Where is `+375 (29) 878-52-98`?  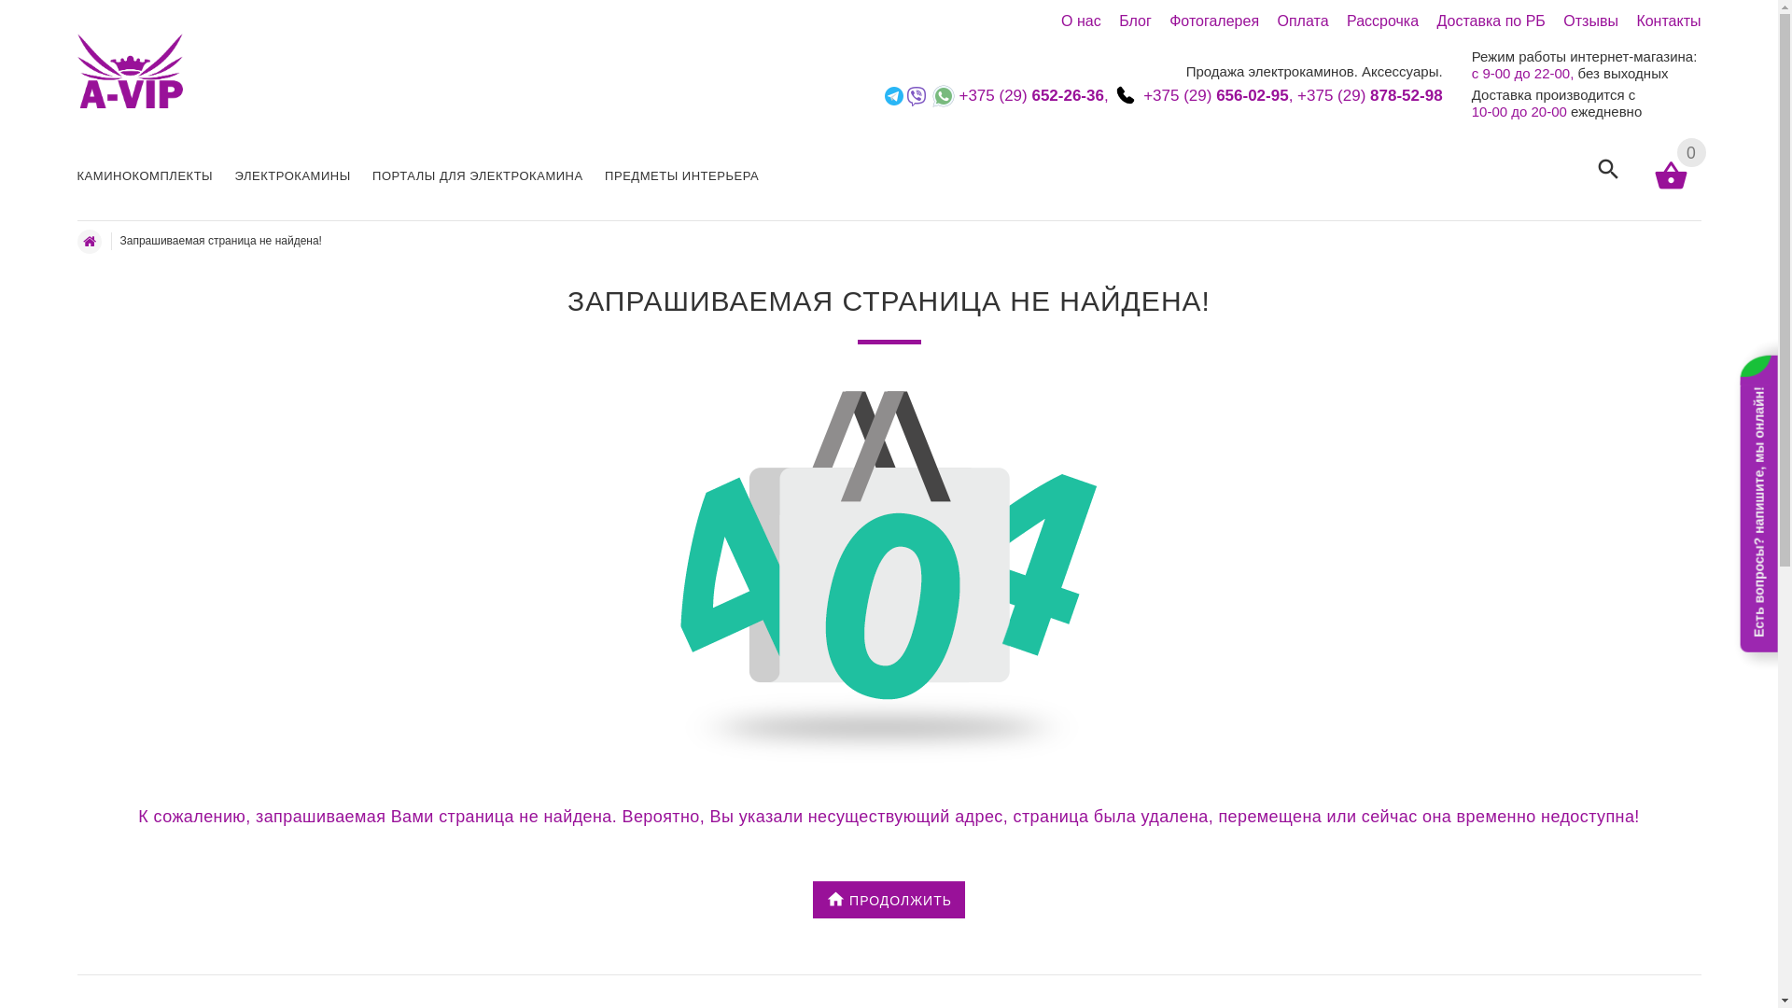
+375 (29) 878-52-98 is located at coordinates (1370, 95).